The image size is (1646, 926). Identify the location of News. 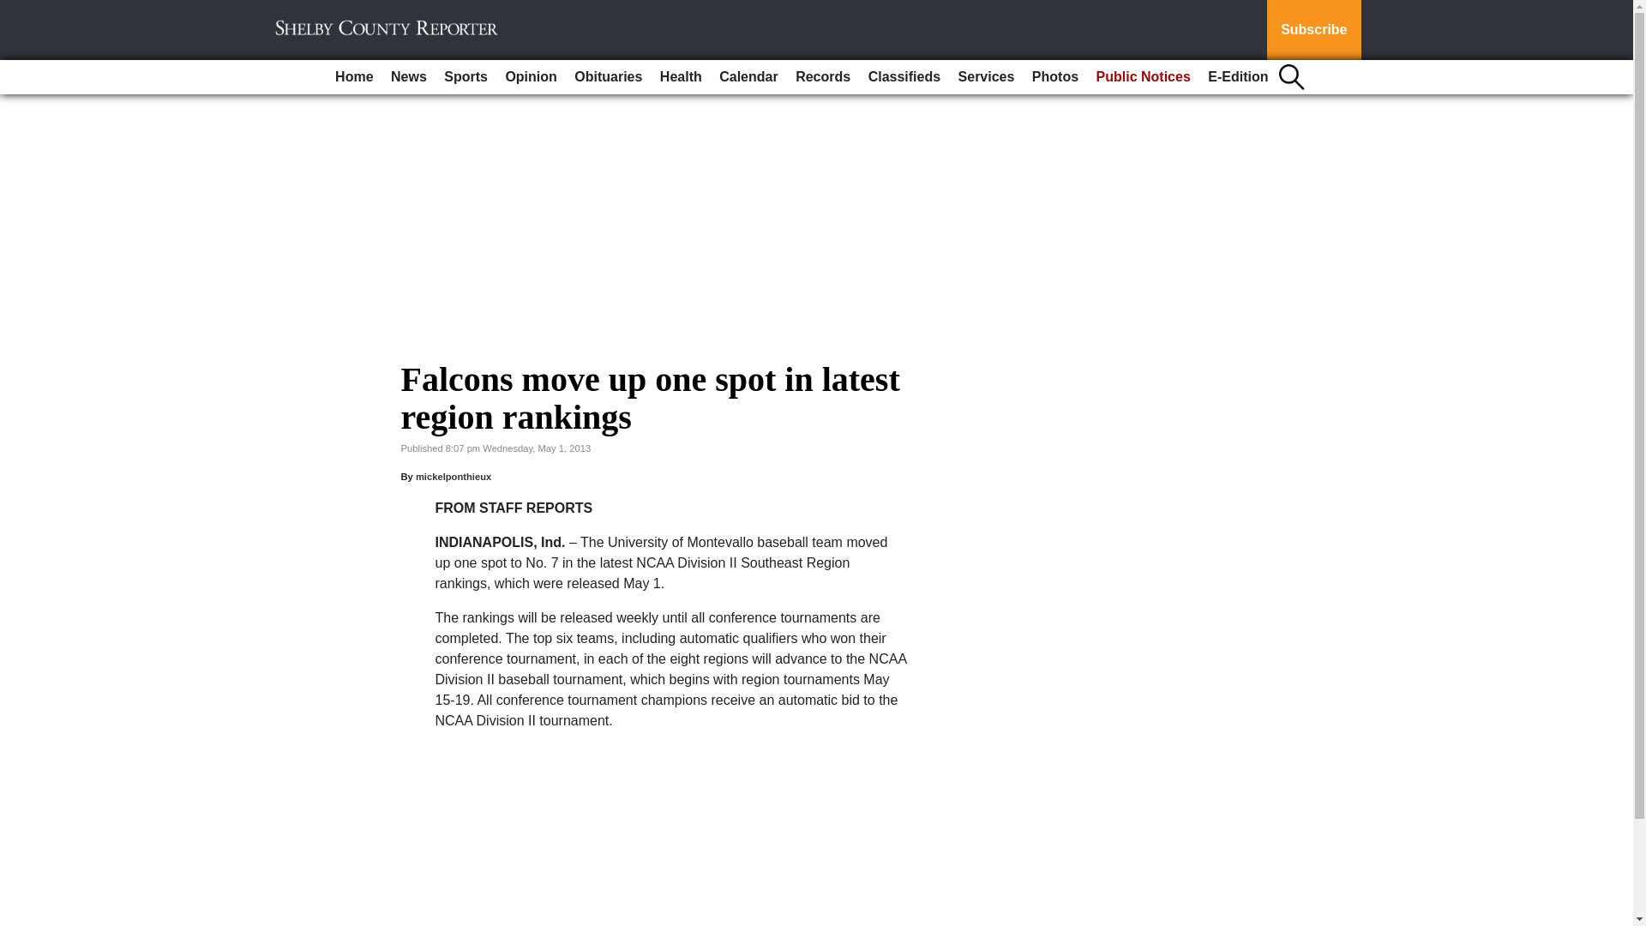
(408, 77).